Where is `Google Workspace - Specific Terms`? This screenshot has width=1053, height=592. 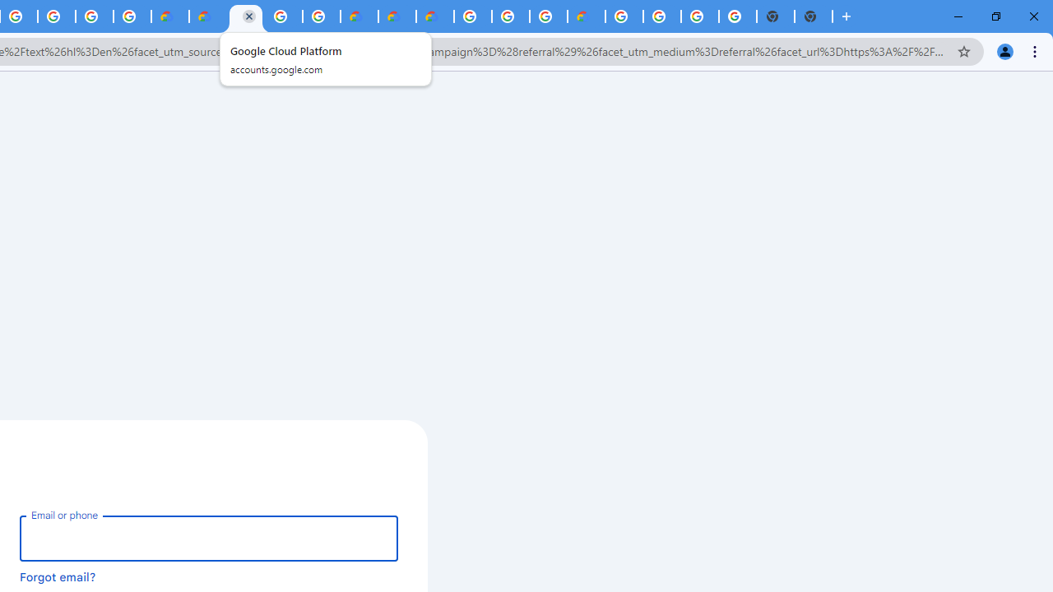 Google Workspace - Specific Terms is located at coordinates (95, 16).